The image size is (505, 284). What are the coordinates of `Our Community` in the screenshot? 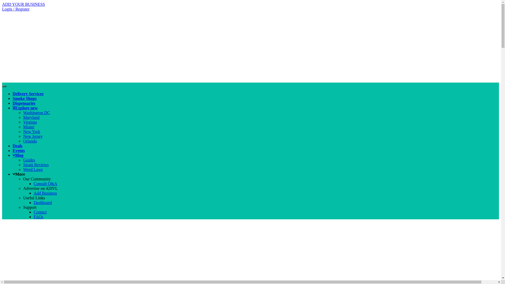 It's located at (37, 179).